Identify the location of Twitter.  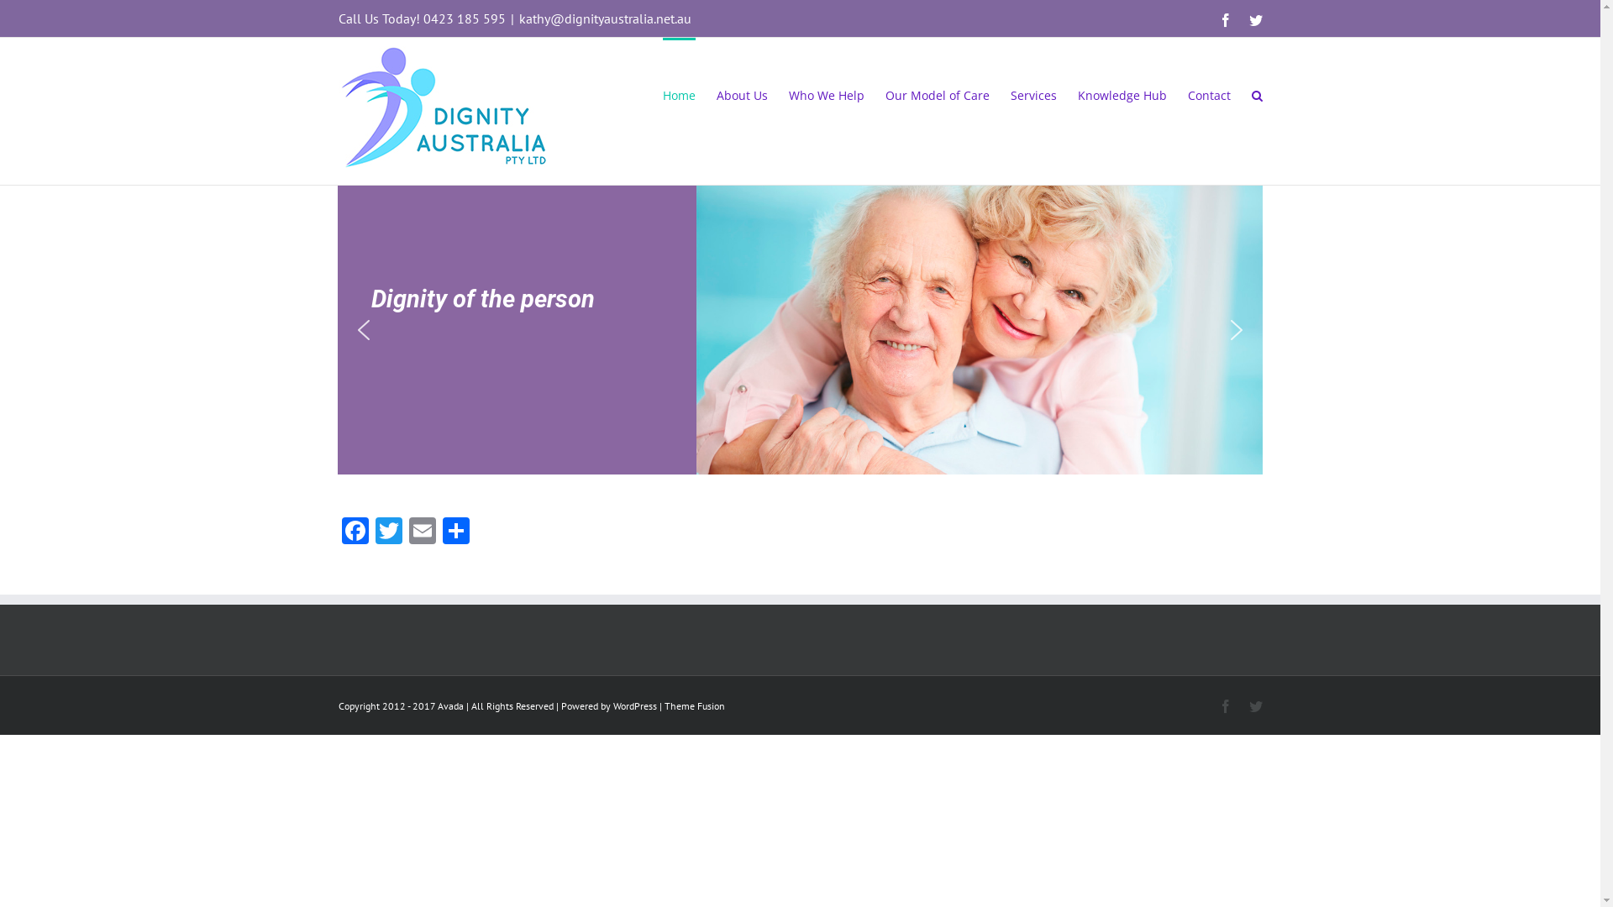
(388, 532).